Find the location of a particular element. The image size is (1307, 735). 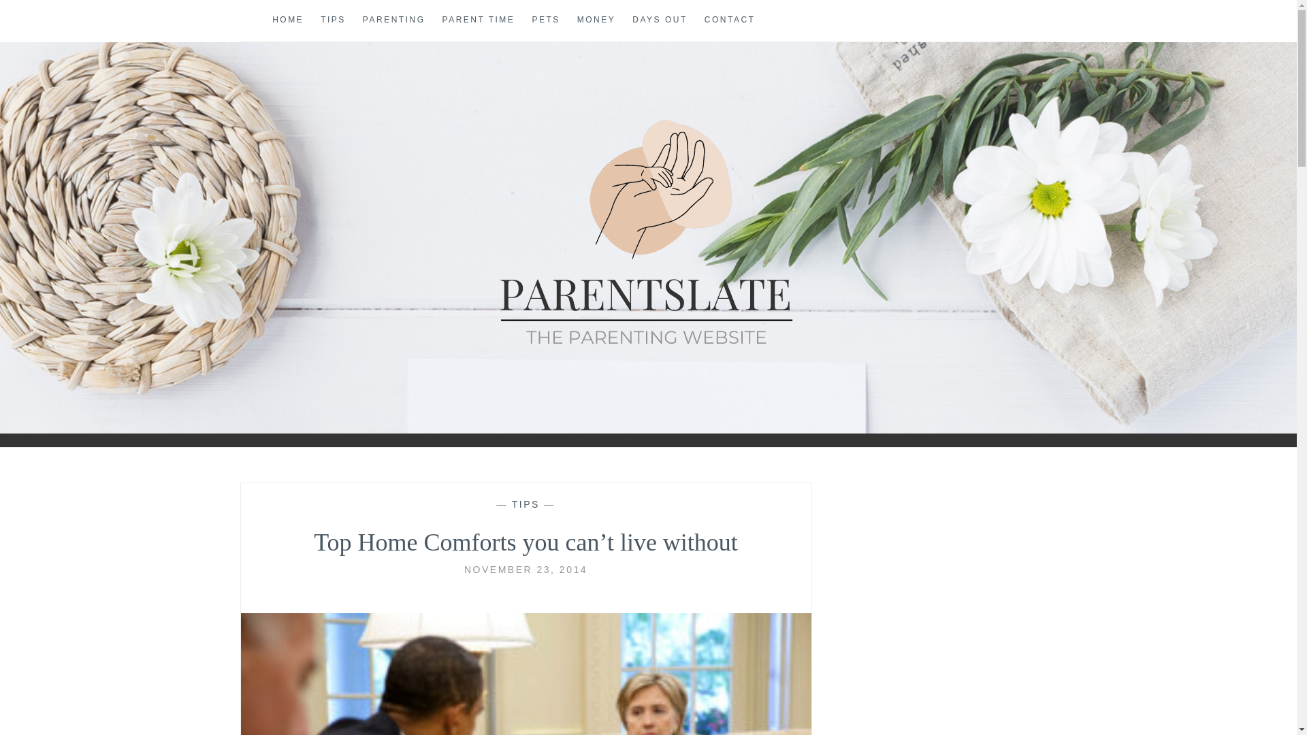

DAYS OUT is located at coordinates (660, 20).